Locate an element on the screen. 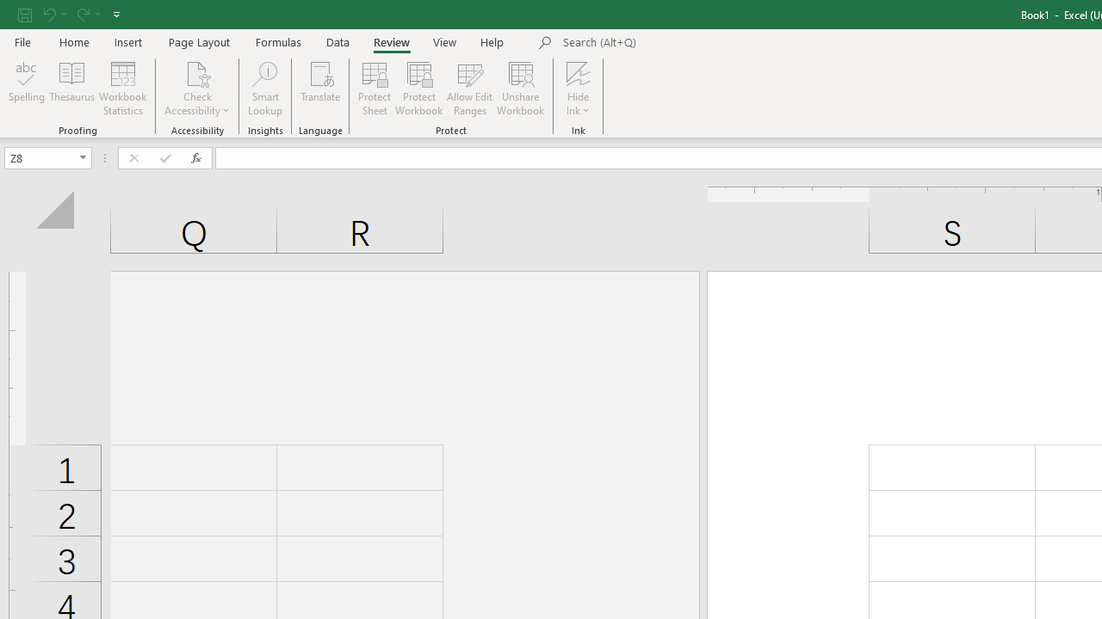 This screenshot has height=619, width=1102. Unshare Workbook is located at coordinates (520, 88).